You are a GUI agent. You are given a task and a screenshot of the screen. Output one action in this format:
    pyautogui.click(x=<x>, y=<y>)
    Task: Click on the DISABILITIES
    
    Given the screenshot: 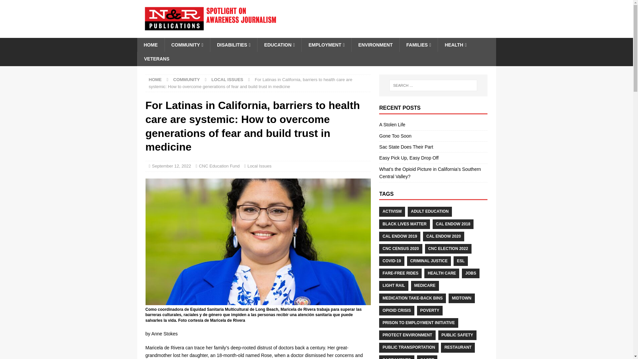 What is the action you would take?
    pyautogui.click(x=233, y=45)
    